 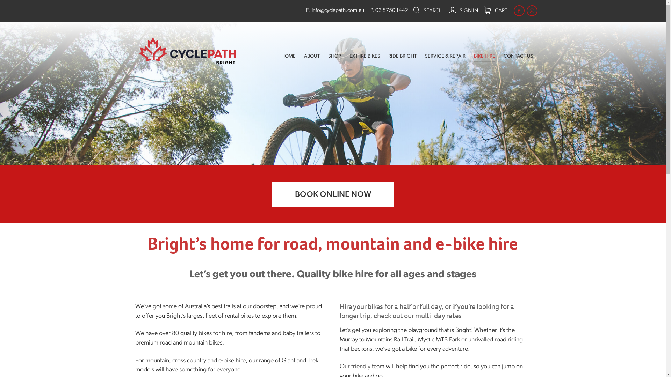 What do you see at coordinates (312, 57) in the screenshot?
I see `ABOUT` at bounding box center [312, 57].